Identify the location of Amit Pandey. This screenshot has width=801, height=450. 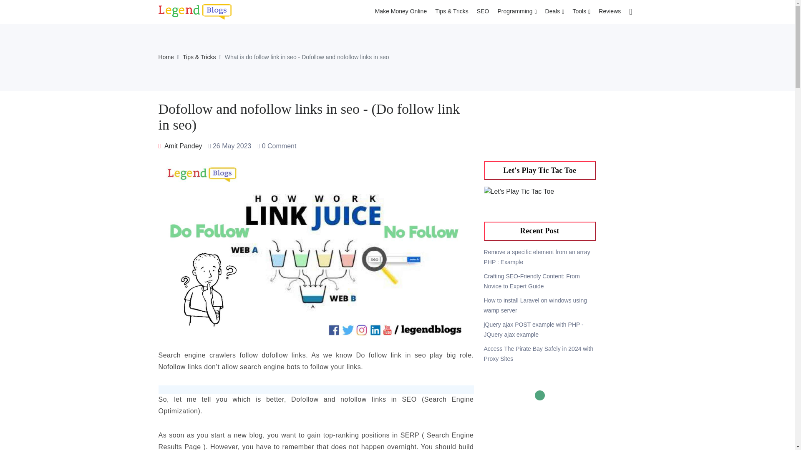
(180, 146).